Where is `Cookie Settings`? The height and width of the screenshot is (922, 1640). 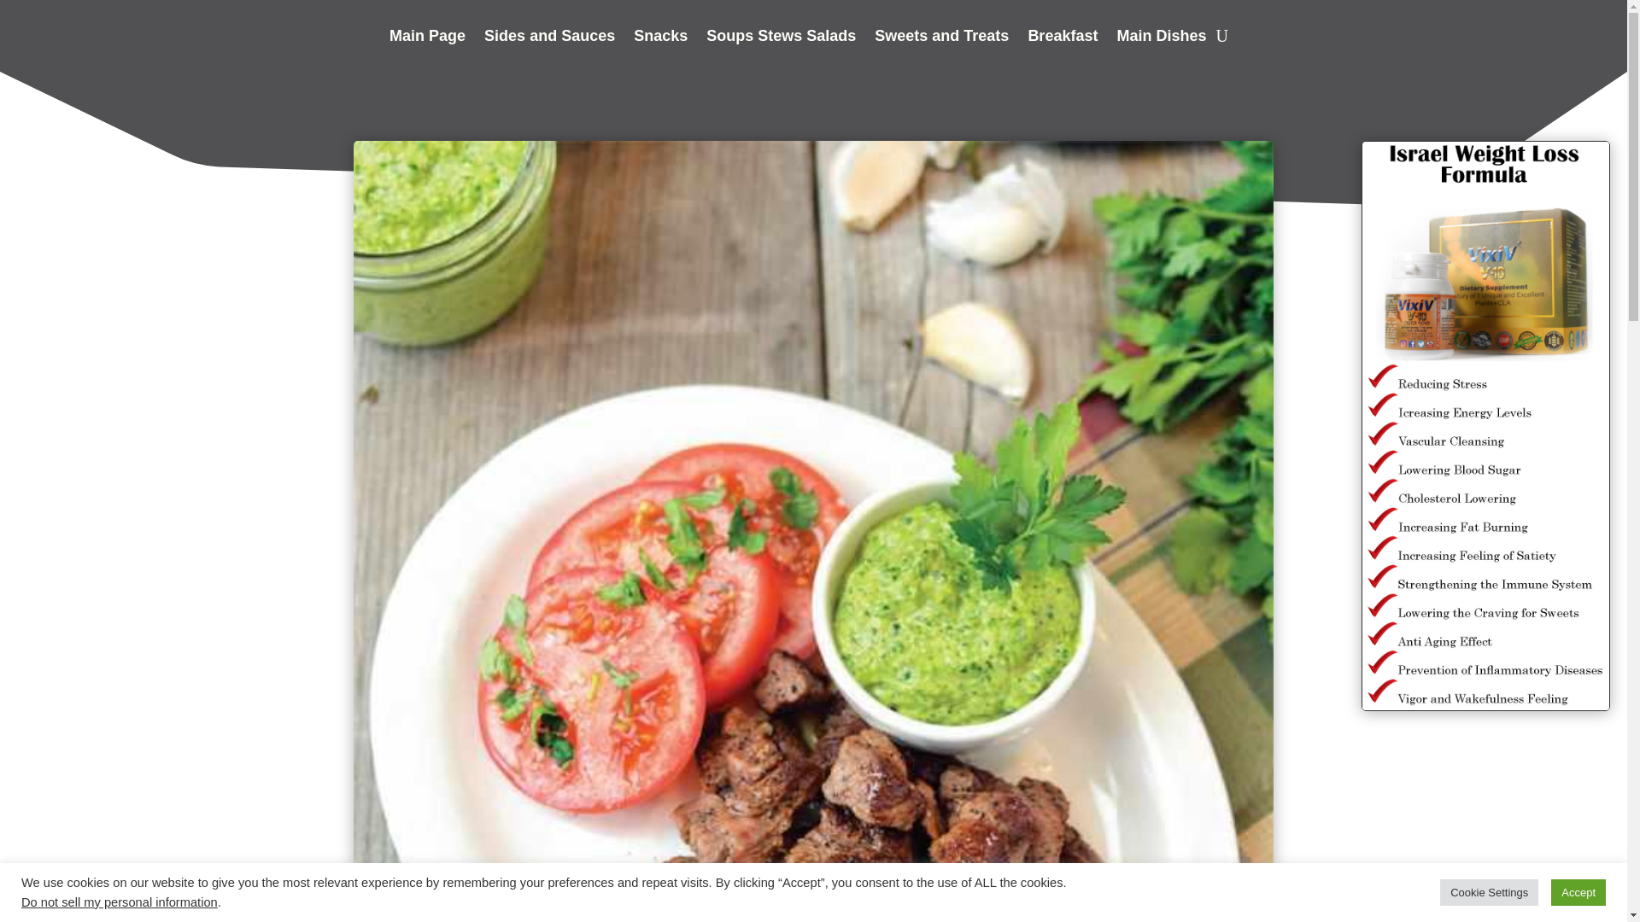
Cookie Settings is located at coordinates (1488, 892).